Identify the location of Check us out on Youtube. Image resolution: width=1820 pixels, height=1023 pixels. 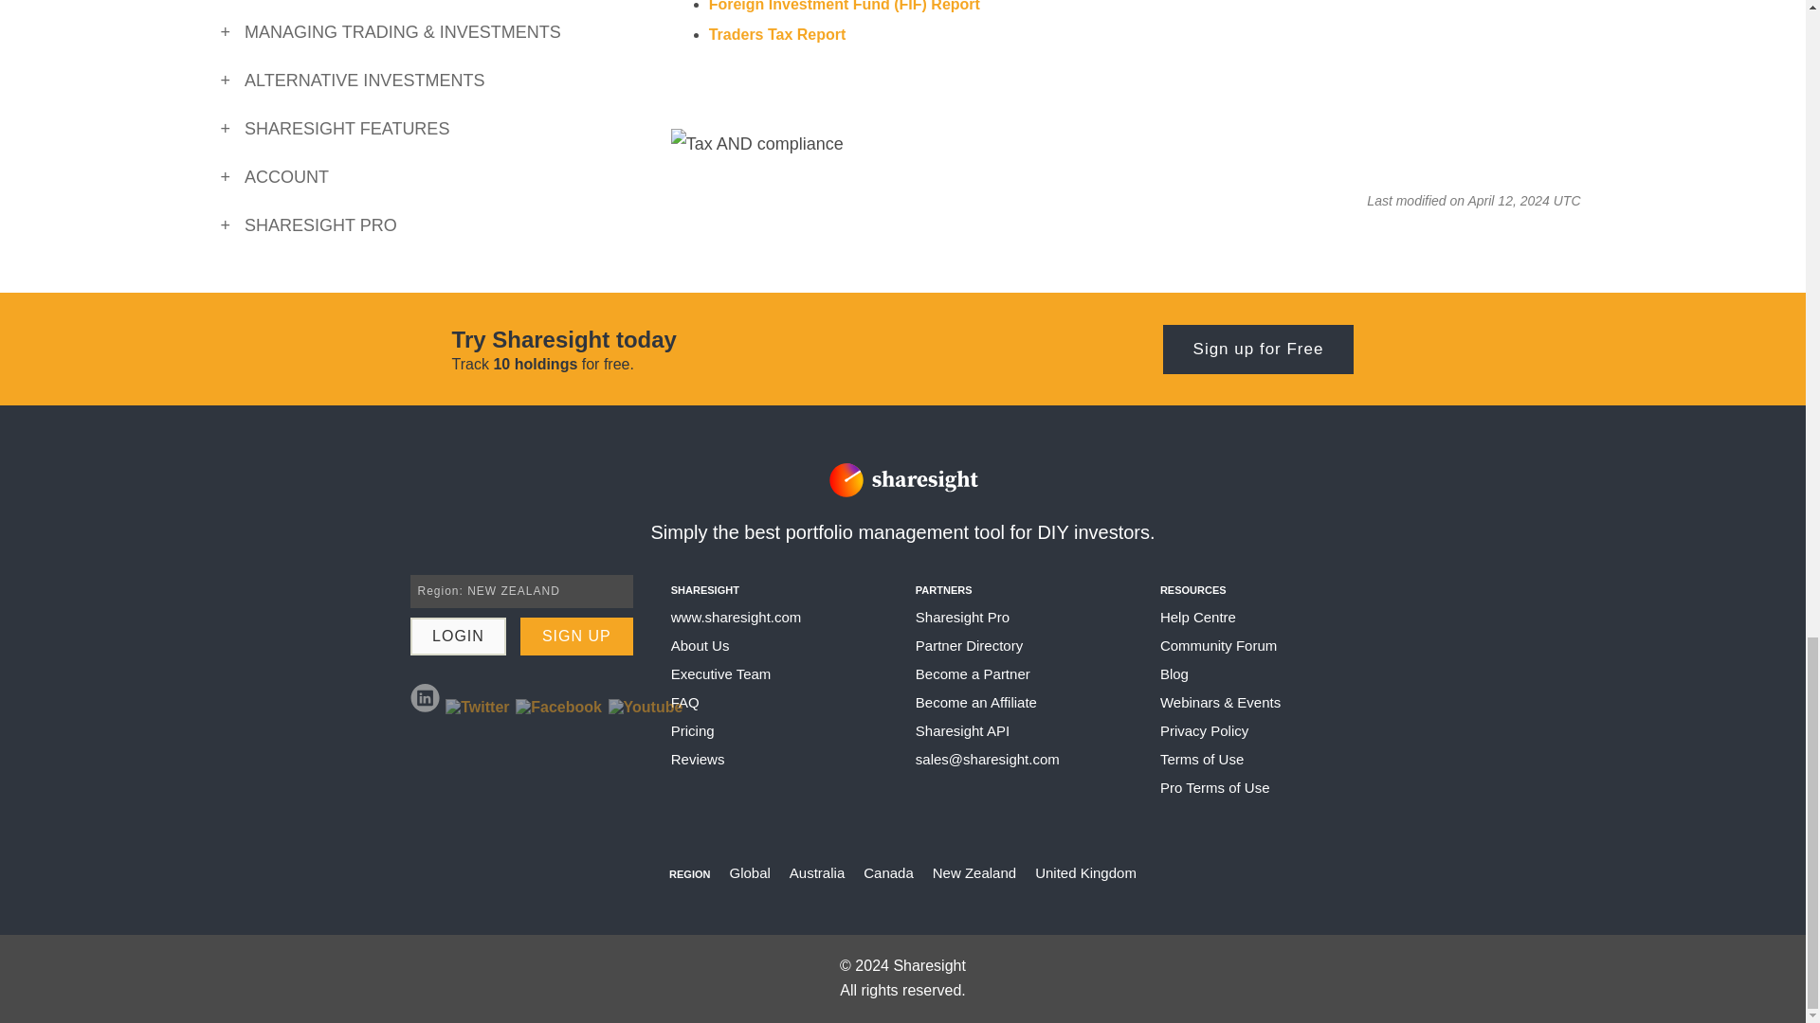
(646, 712).